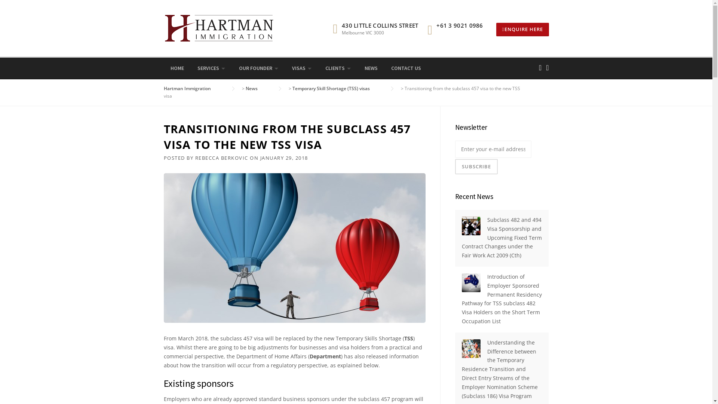  Describe the element at coordinates (523, 30) in the screenshot. I see `ENQUIRE HERE` at that location.